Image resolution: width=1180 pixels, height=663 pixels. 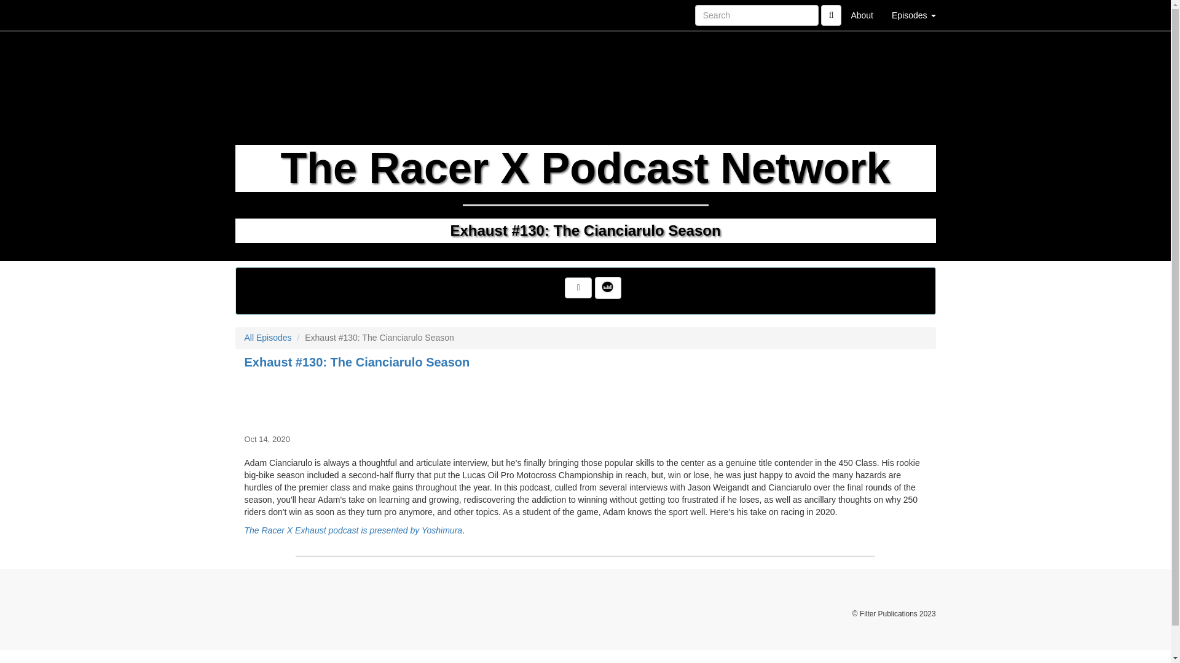 I want to click on Subscribe to RSS Feed, so click(x=578, y=288).